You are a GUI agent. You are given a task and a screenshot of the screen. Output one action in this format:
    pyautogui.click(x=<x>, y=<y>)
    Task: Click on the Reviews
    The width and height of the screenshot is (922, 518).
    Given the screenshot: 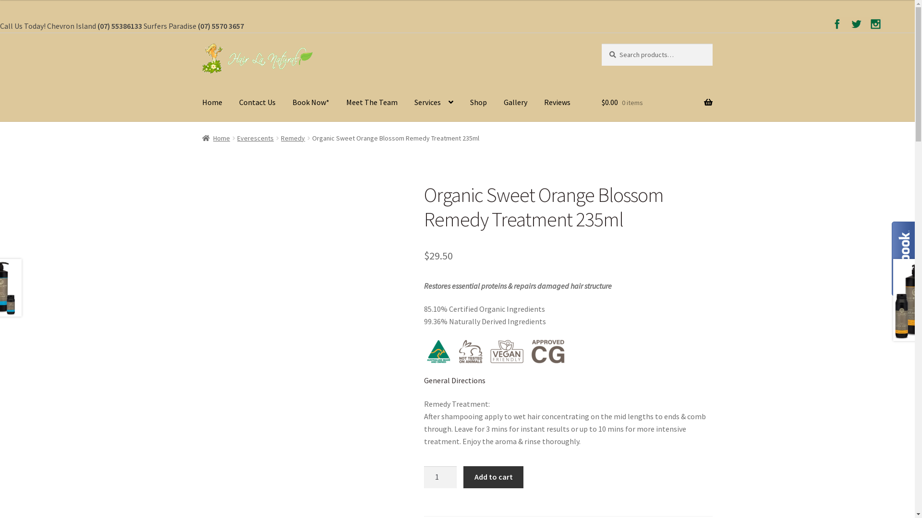 What is the action you would take?
    pyautogui.click(x=557, y=103)
    